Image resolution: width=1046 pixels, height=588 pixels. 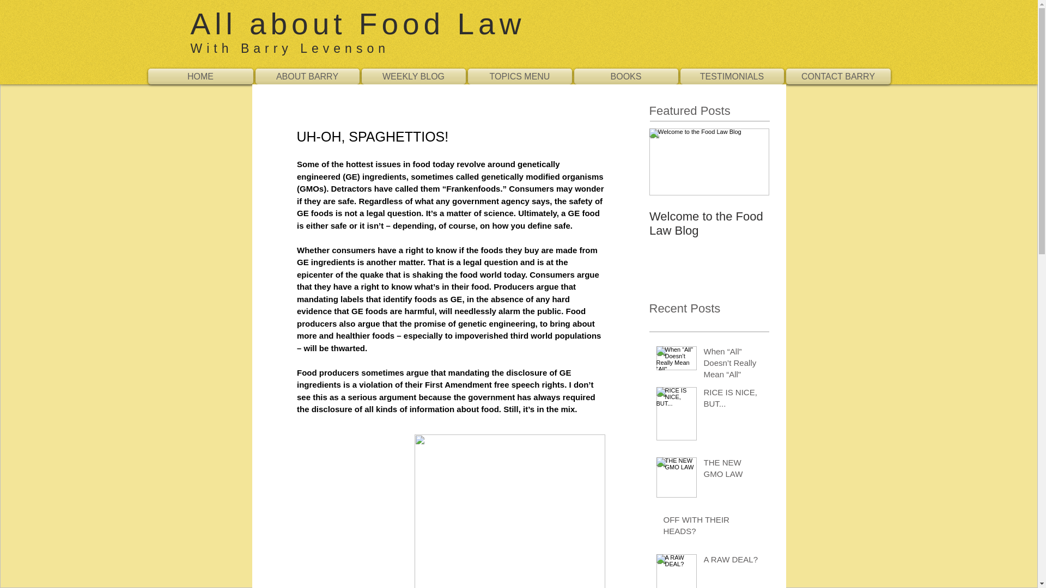 What do you see at coordinates (307, 76) in the screenshot?
I see `ABOUT BARRY` at bounding box center [307, 76].